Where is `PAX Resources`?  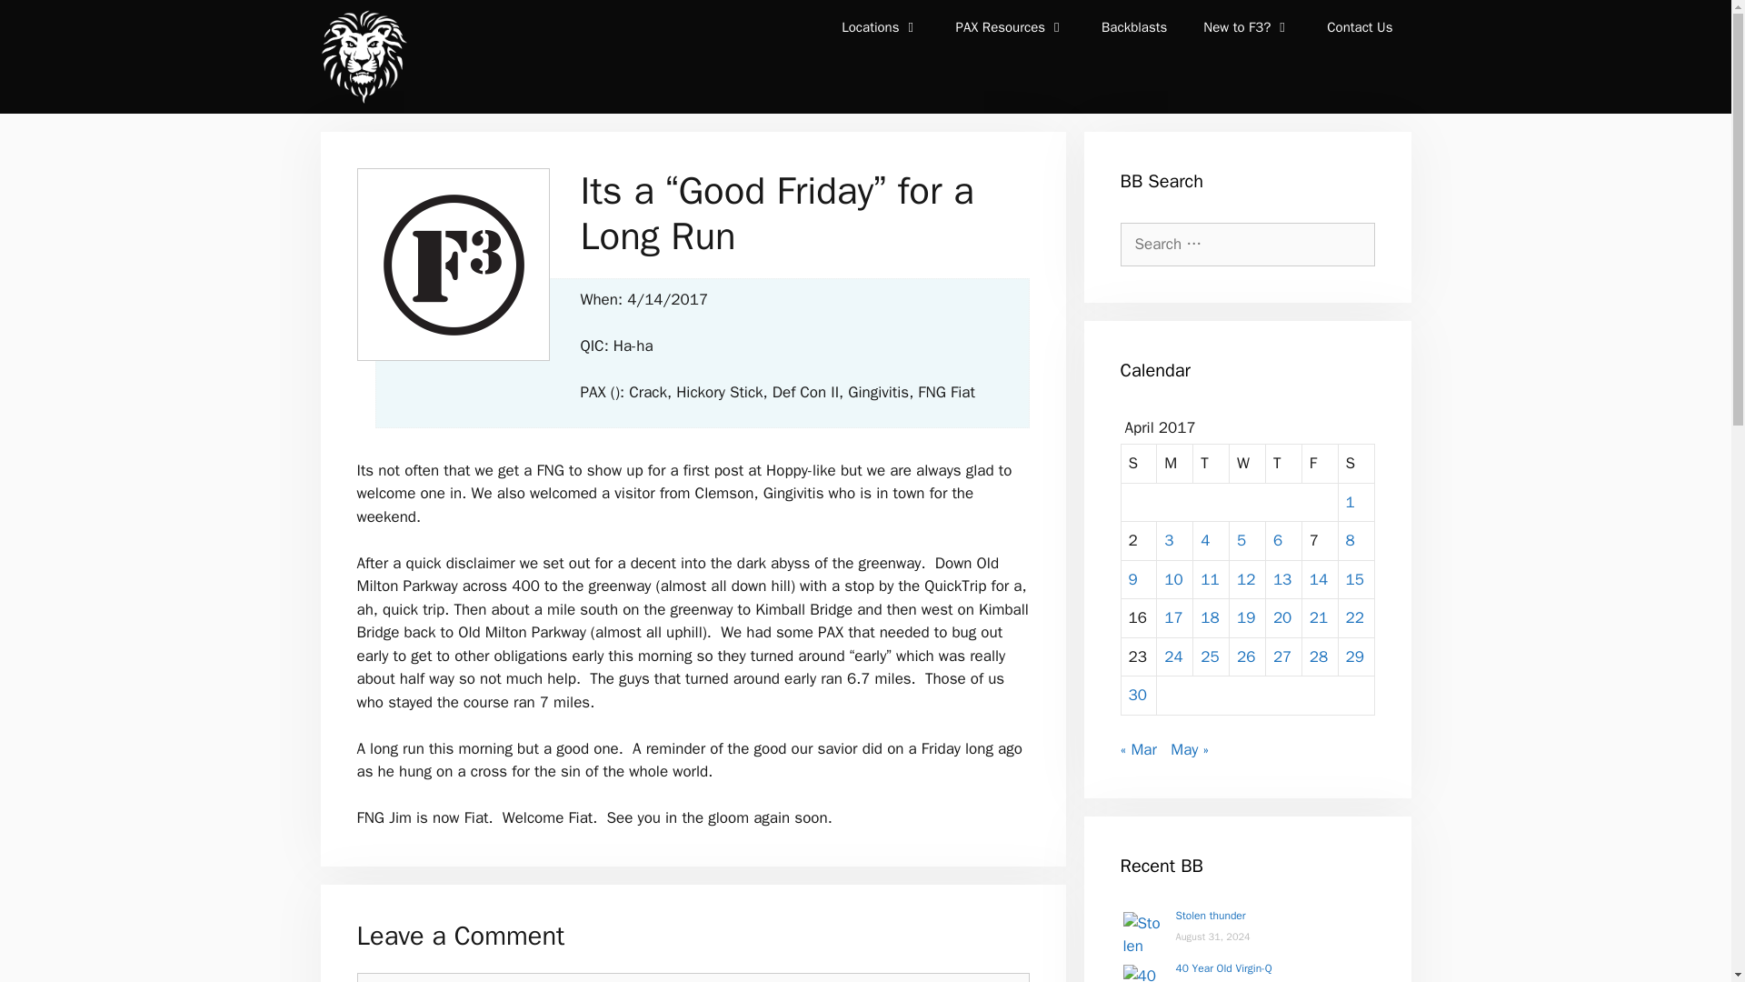 PAX Resources is located at coordinates (1011, 27).